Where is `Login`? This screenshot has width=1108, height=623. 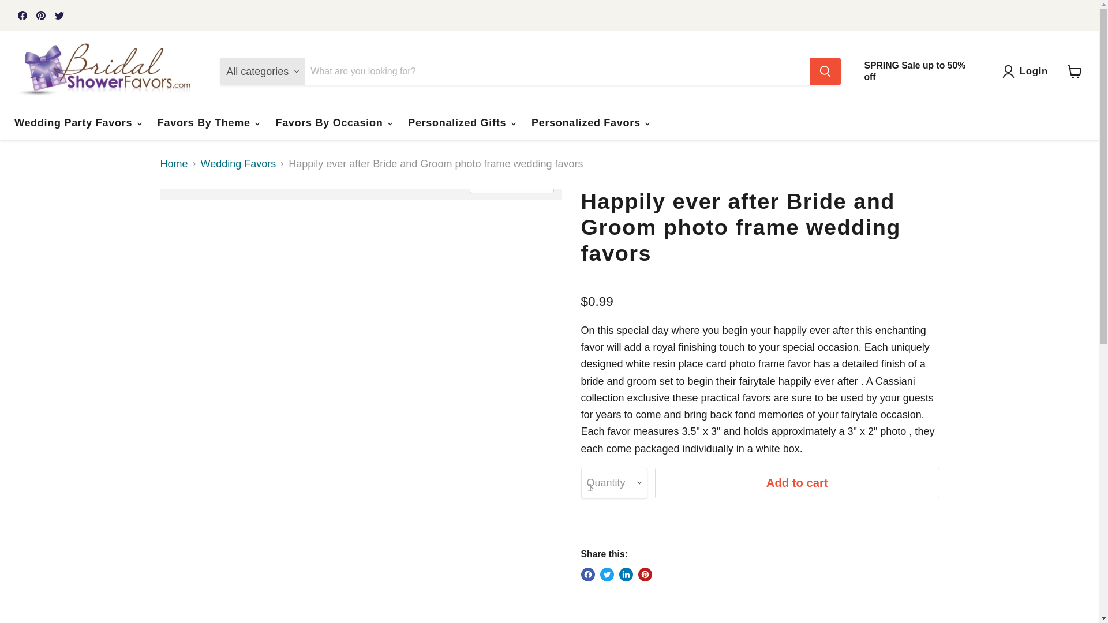
Login is located at coordinates (1034, 72).